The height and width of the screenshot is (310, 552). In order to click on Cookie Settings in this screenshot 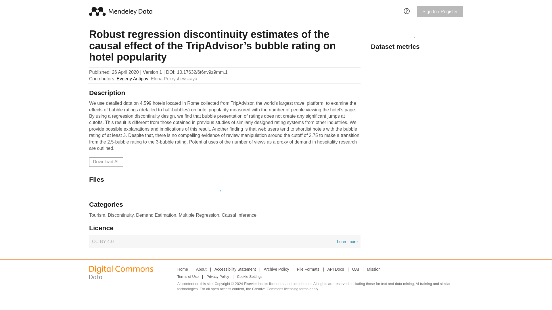, I will do `click(355, 269)`.